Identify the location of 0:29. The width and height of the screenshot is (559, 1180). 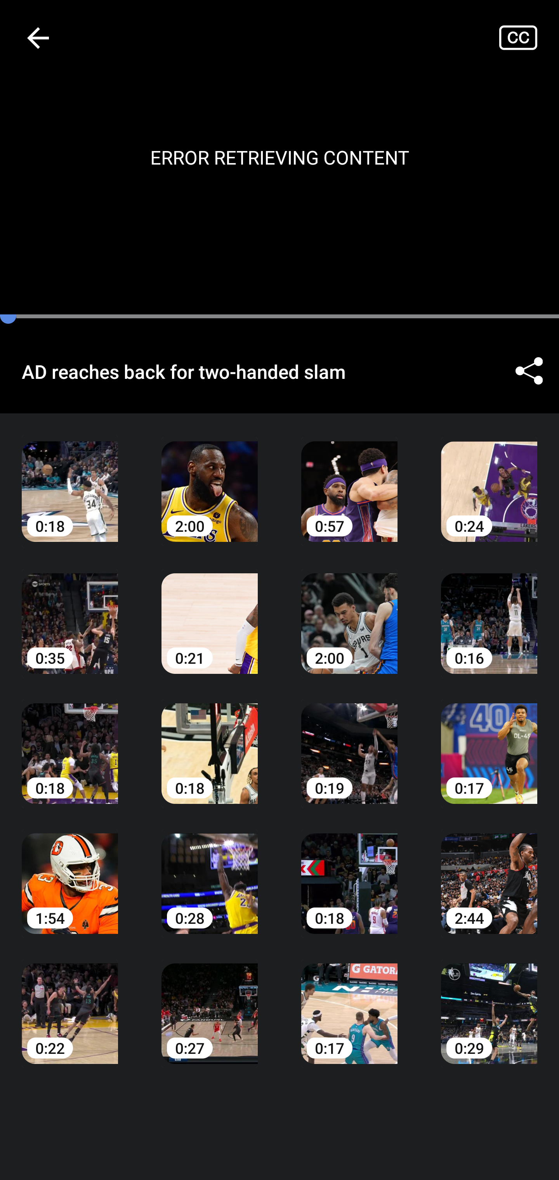
(489, 1003).